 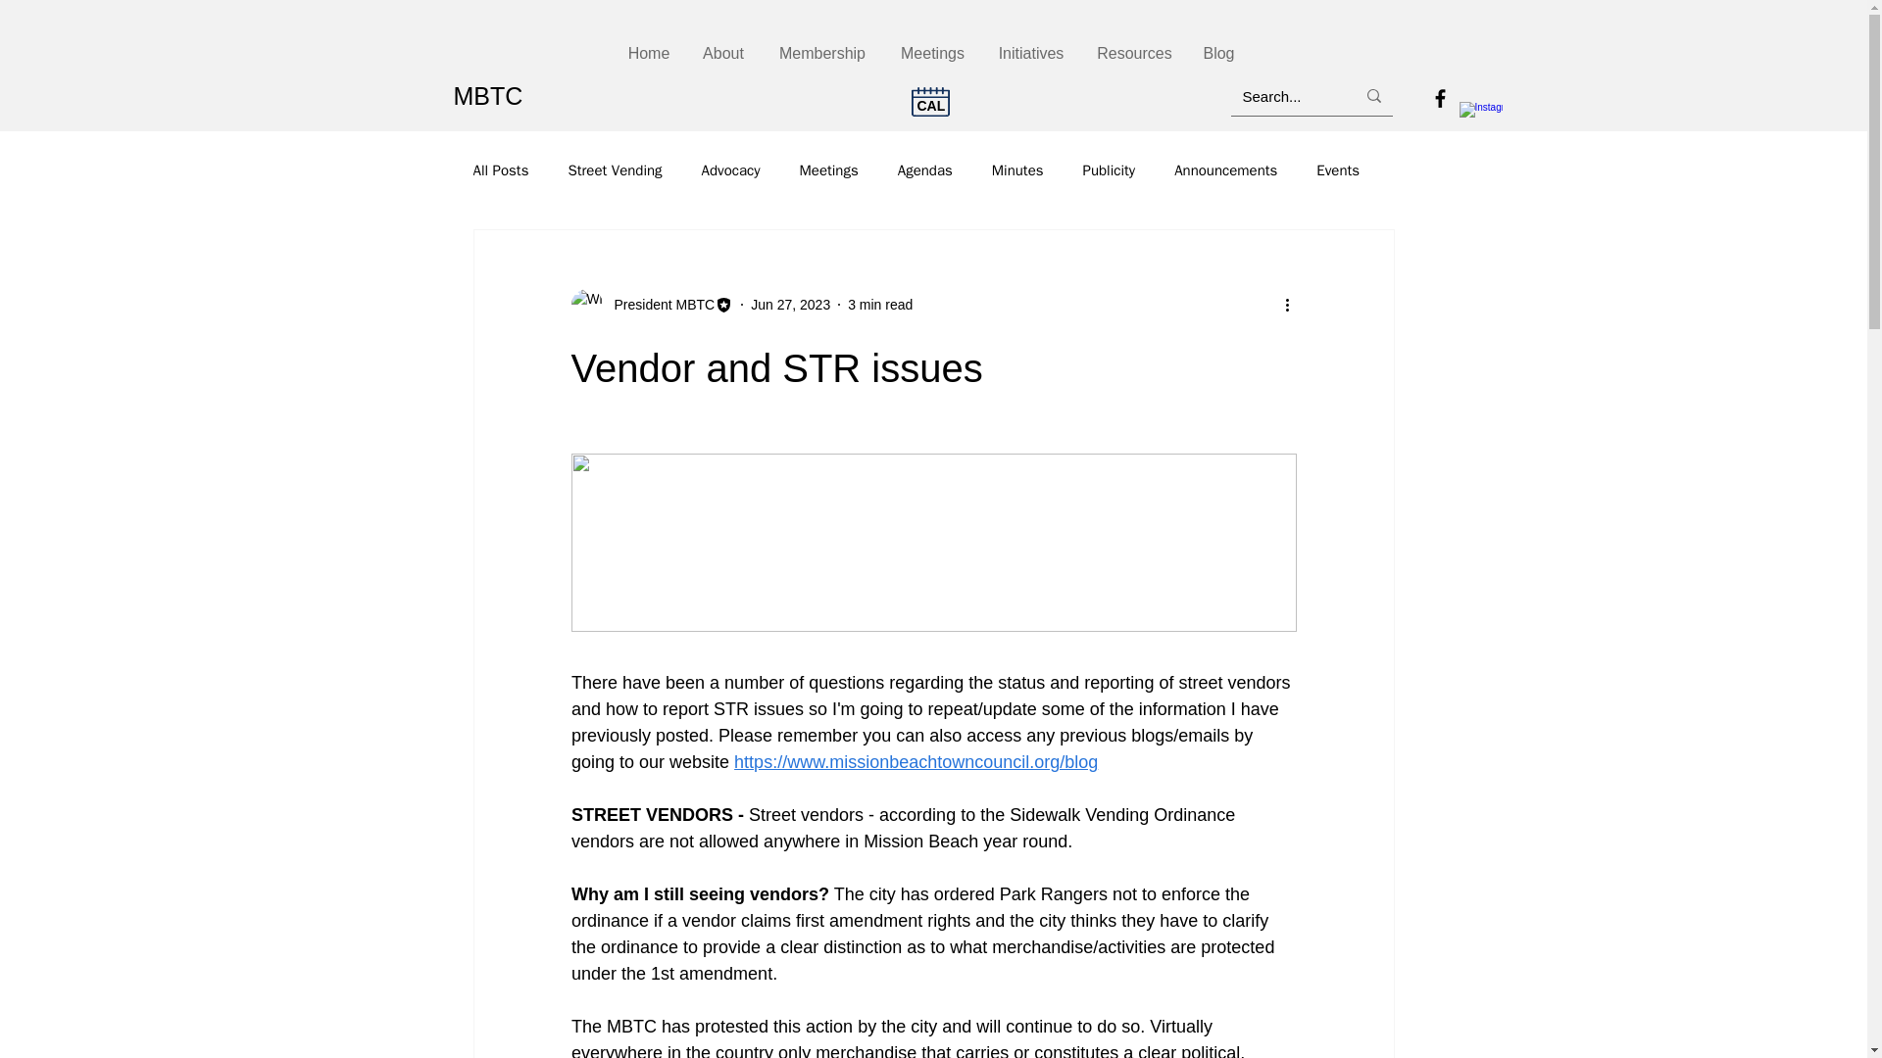 I want to click on Initiatives, so click(x=1030, y=53).